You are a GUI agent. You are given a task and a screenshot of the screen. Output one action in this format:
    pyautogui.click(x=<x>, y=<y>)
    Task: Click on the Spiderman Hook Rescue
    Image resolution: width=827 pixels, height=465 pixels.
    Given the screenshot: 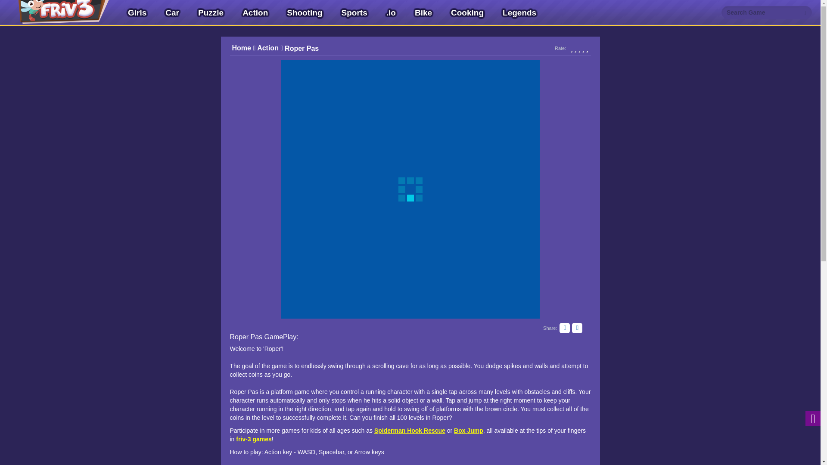 What is the action you would take?
    pyautogui.click(x=410, y=431)
    